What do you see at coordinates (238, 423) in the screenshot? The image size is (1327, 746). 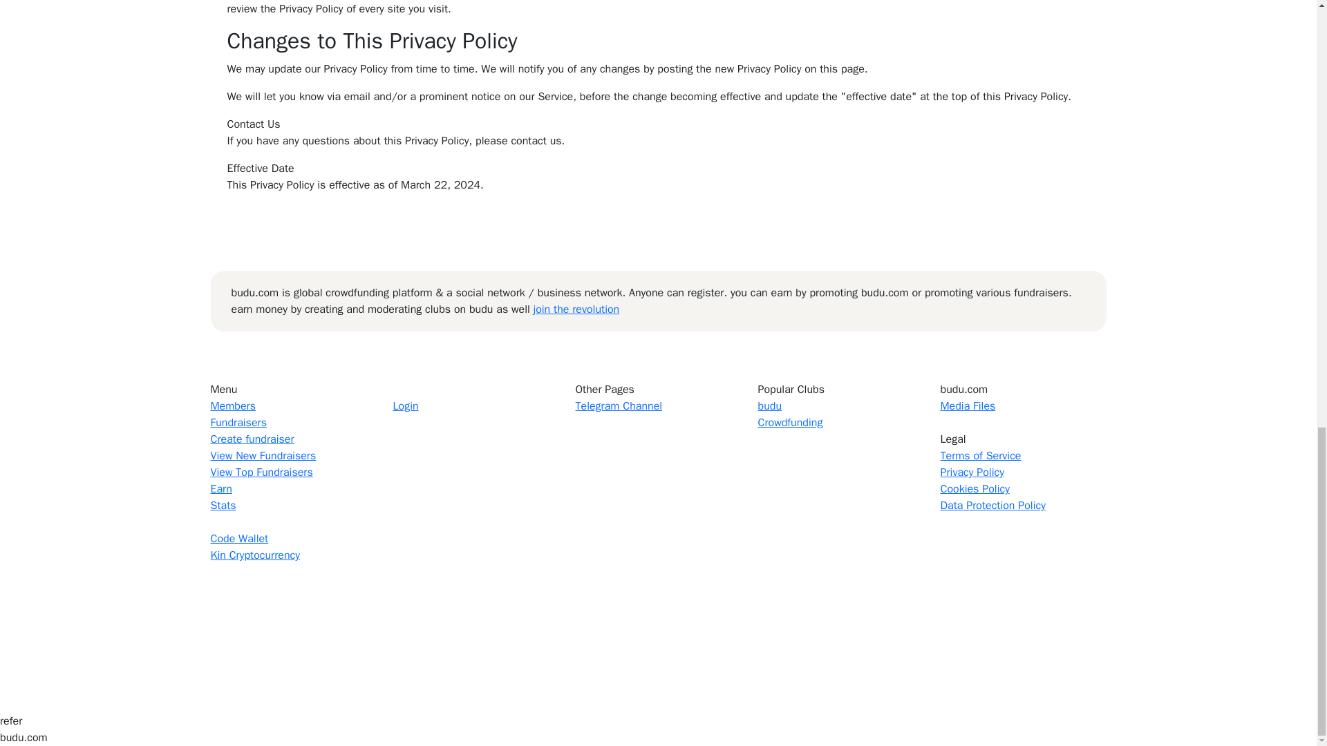 I see `Fundraisers` at bounding box center [238, 423].